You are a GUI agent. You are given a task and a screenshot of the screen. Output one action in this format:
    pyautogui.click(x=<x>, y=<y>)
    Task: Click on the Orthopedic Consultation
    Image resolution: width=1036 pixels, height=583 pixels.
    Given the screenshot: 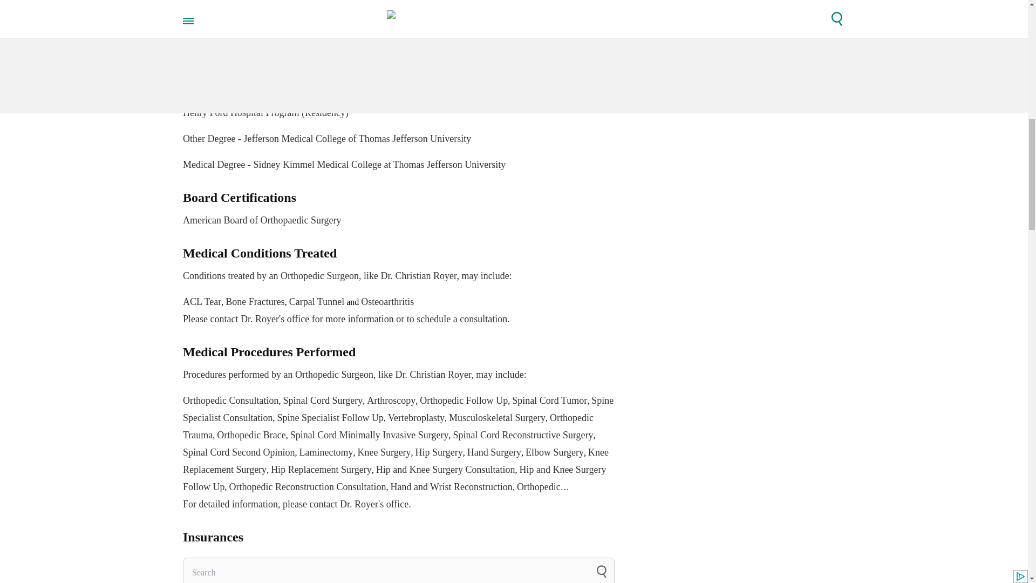 What is the action you would take?
    pyautogui.click(x=231, y=401)
    